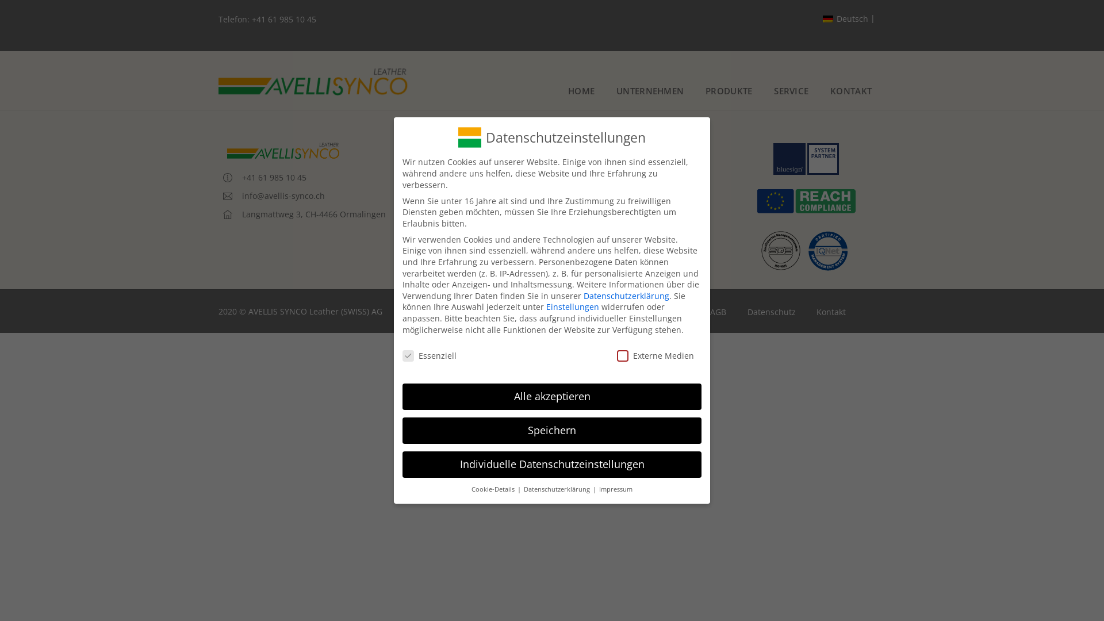 This screenshot has height=621, width=1104. I want to click on +41 61 985 10 45, so click(284, 20).